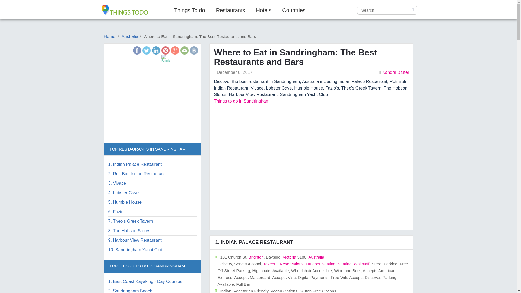 The width and height of the screenshot is (521, 293). What do you see at coordinates (166, 59) in the screenshot?
I see `Bookmark` at bounding box center [166, 59].